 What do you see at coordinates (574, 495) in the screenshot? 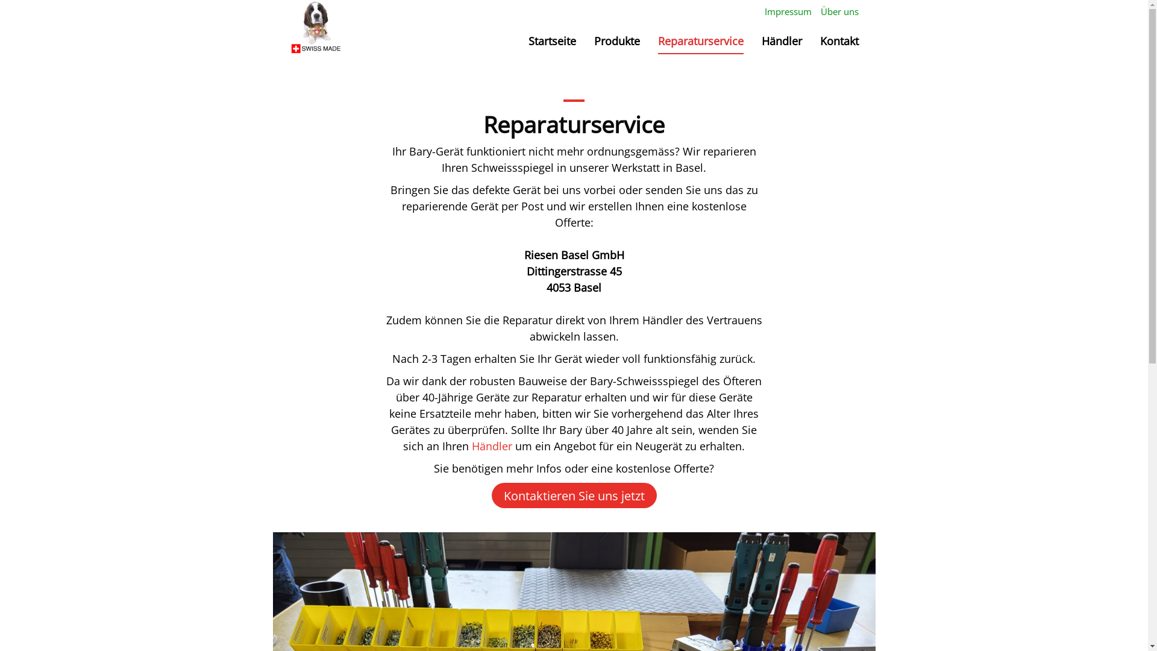
I see `Kontaktieren Sie uns jetzt` at bounding box center [574, 495].